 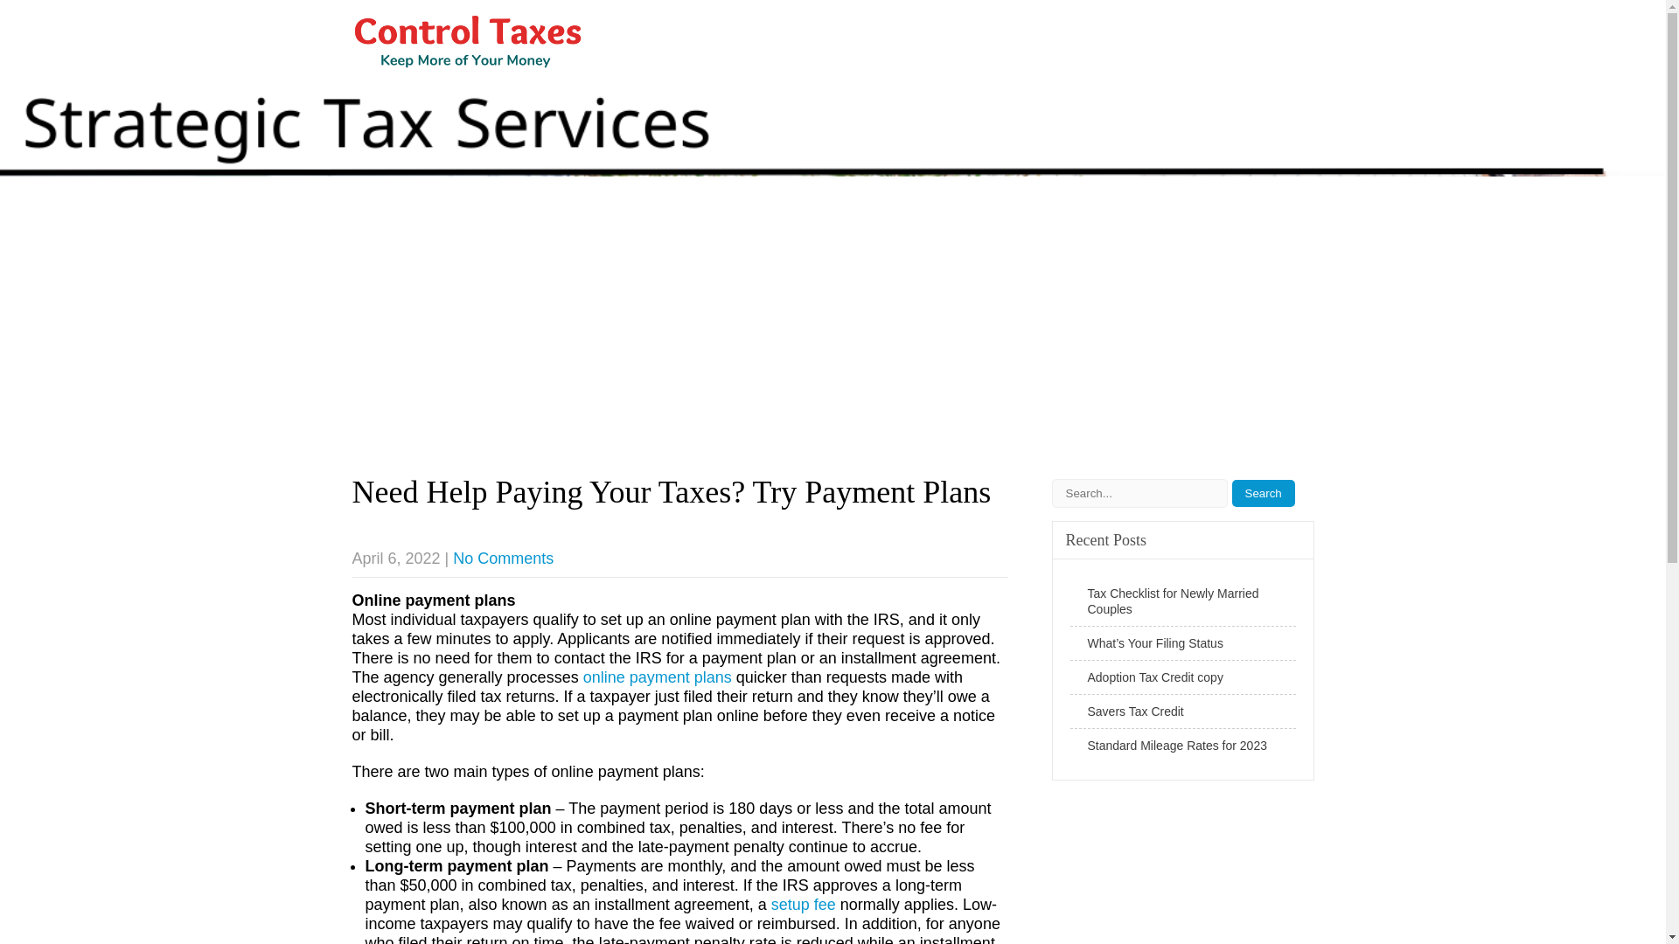 What do you see at coordinates (658, 677) in the screenshot?
I see `online payment plans` at bounding box center [658, 677].